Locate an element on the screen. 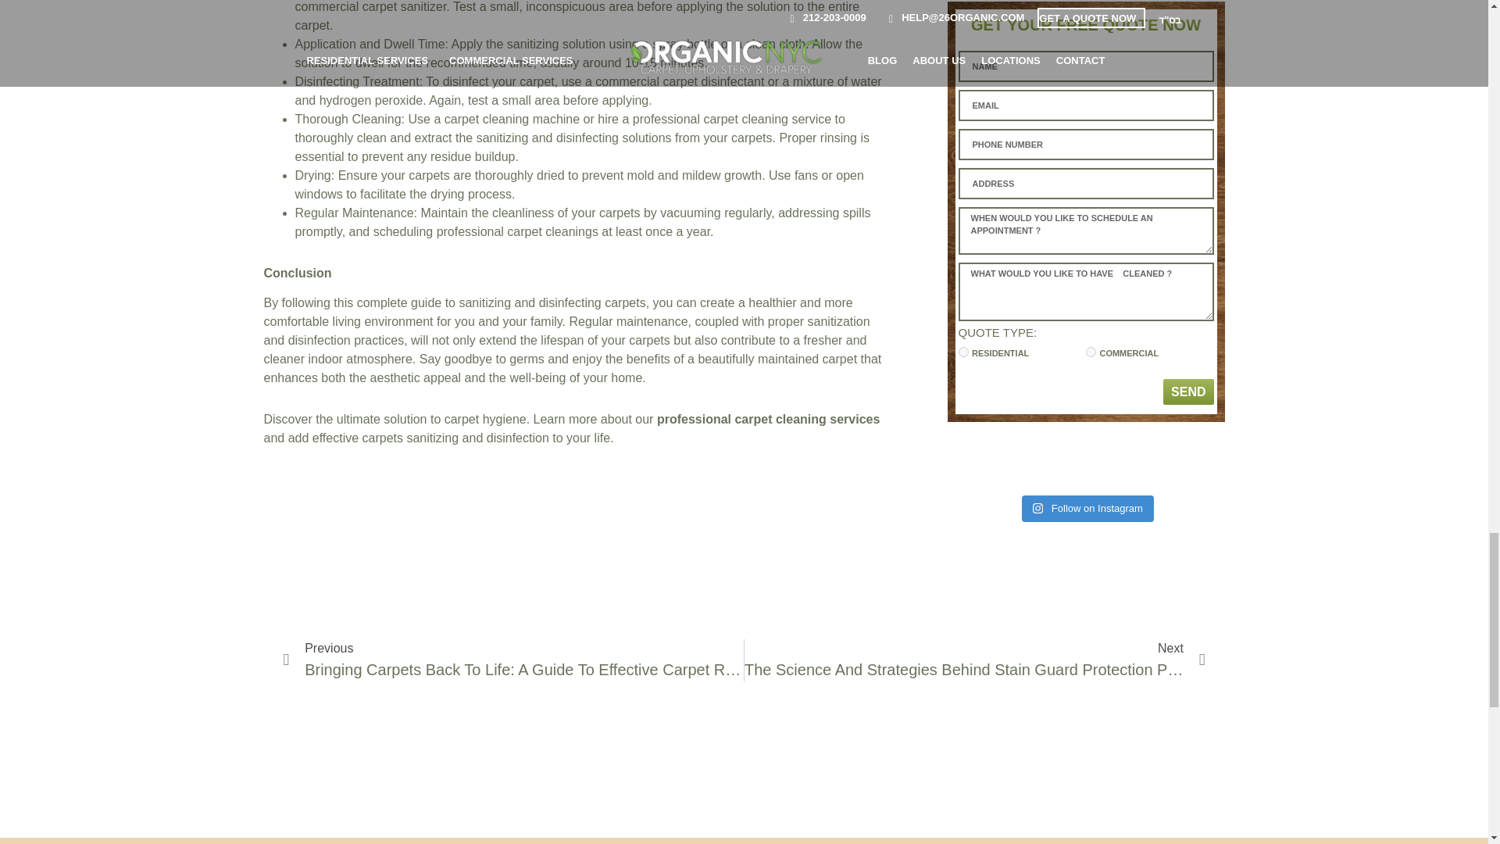 Image resolution: width=1500 pixels, height=844 pixels. Residential is located at coordinates (962, 352).